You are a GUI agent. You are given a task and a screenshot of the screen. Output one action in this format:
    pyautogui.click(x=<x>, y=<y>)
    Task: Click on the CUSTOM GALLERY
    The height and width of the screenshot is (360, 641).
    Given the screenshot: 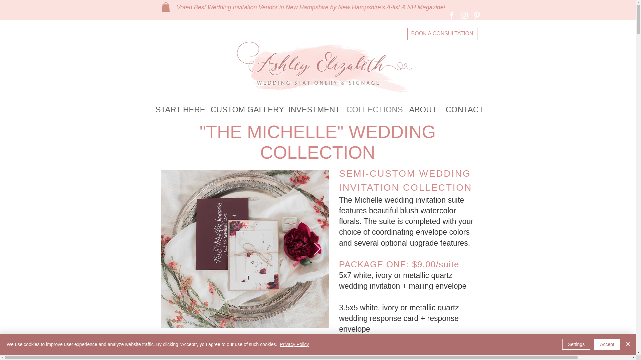 What is the action you would take?
    pyautogui.click(x=244, y=109)
    